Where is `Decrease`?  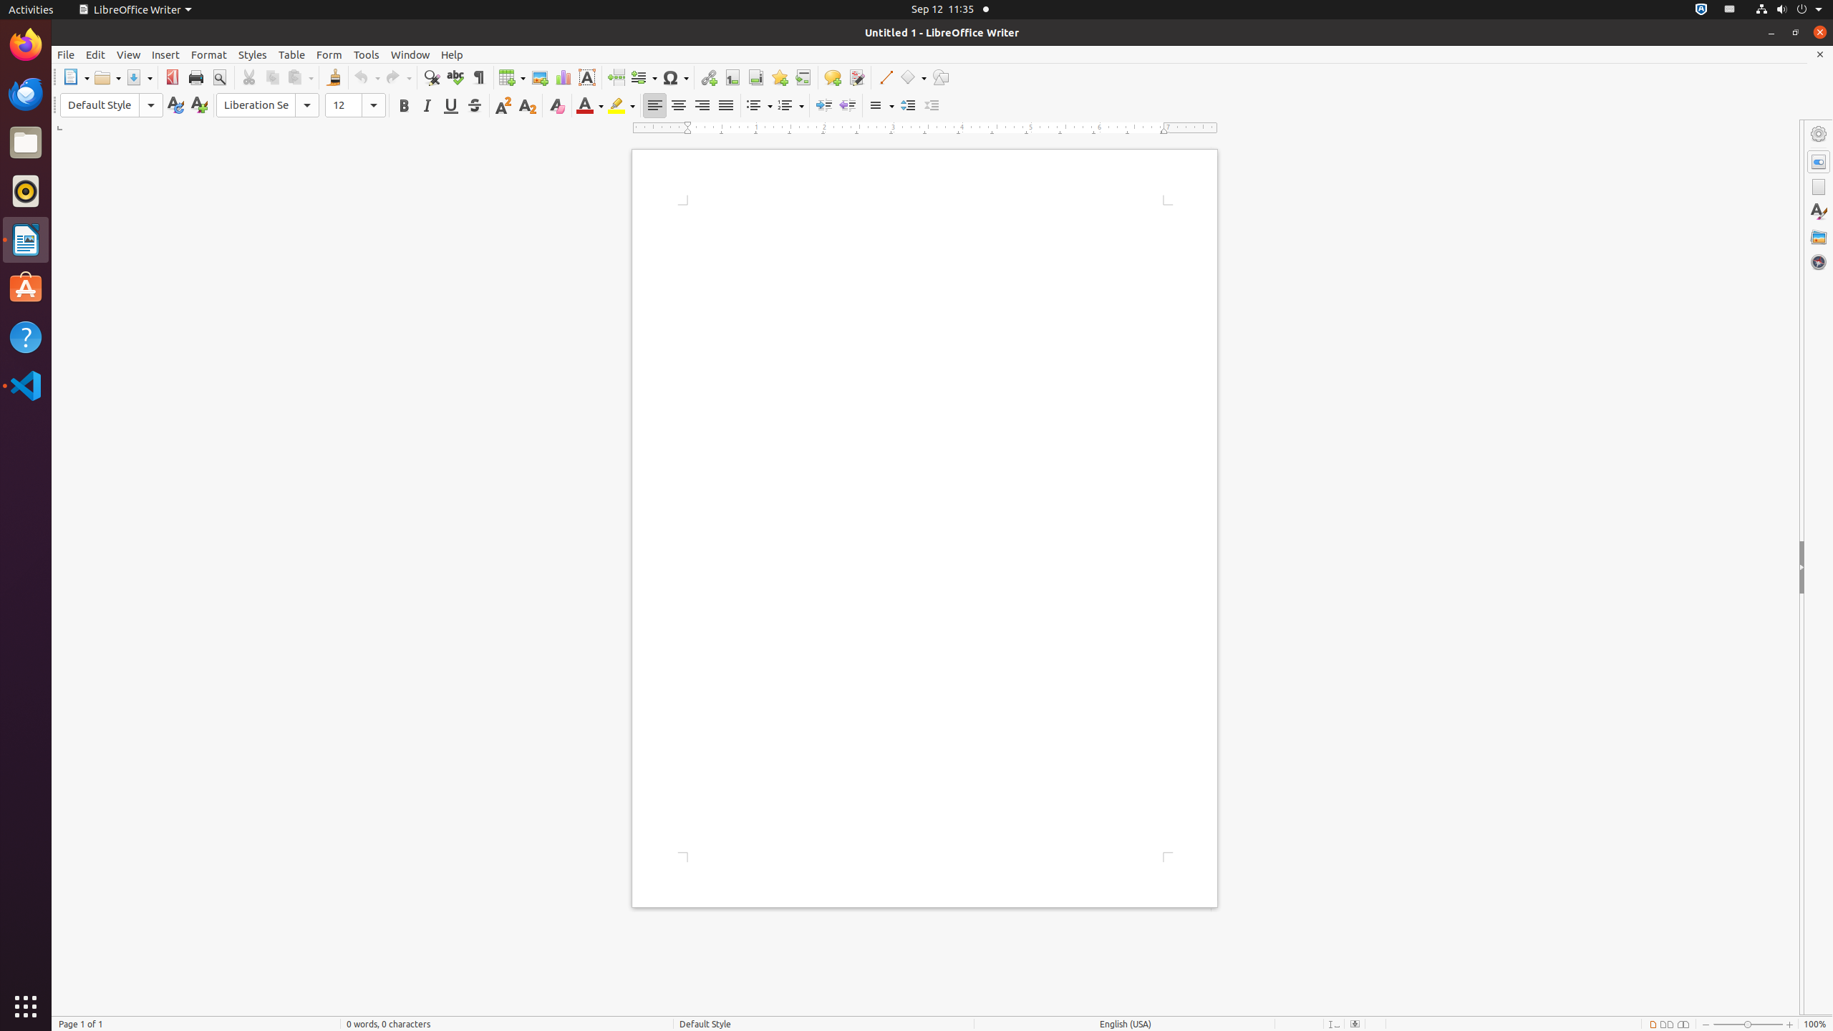 Decrease is located at coordinates (932, 106).